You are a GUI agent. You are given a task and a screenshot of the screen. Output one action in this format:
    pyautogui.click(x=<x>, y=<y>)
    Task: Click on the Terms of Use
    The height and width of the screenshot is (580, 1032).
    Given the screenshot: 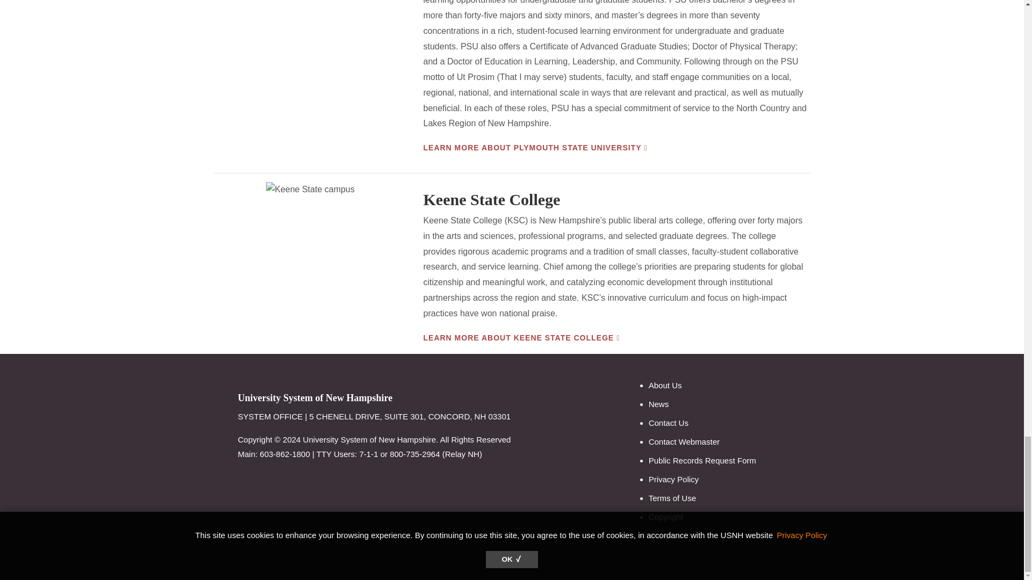 What is the action you would take?
    pyautogui.click(x=672, y=498)
    